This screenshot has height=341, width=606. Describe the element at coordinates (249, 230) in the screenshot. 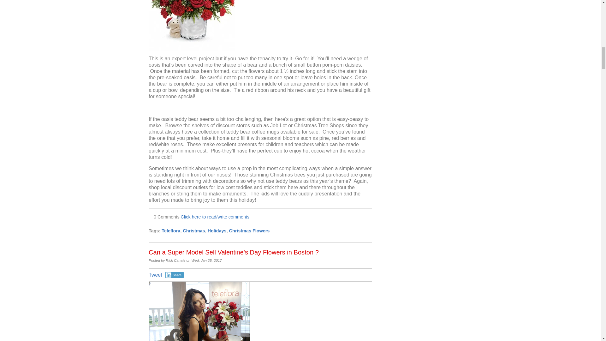

I see `Christmas Flowers` at that location.